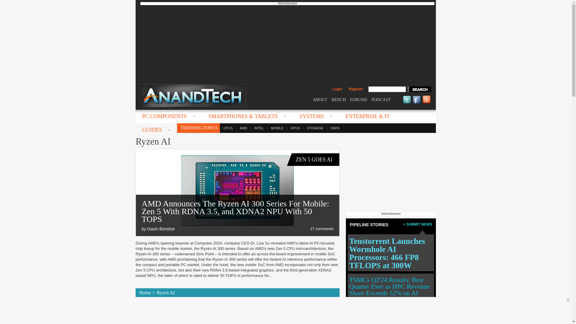 The width and height of the screenshot is (576, 324). Describe the element at coordinates (359, 100) in the screenshot. I see `FORUMS` at that location.